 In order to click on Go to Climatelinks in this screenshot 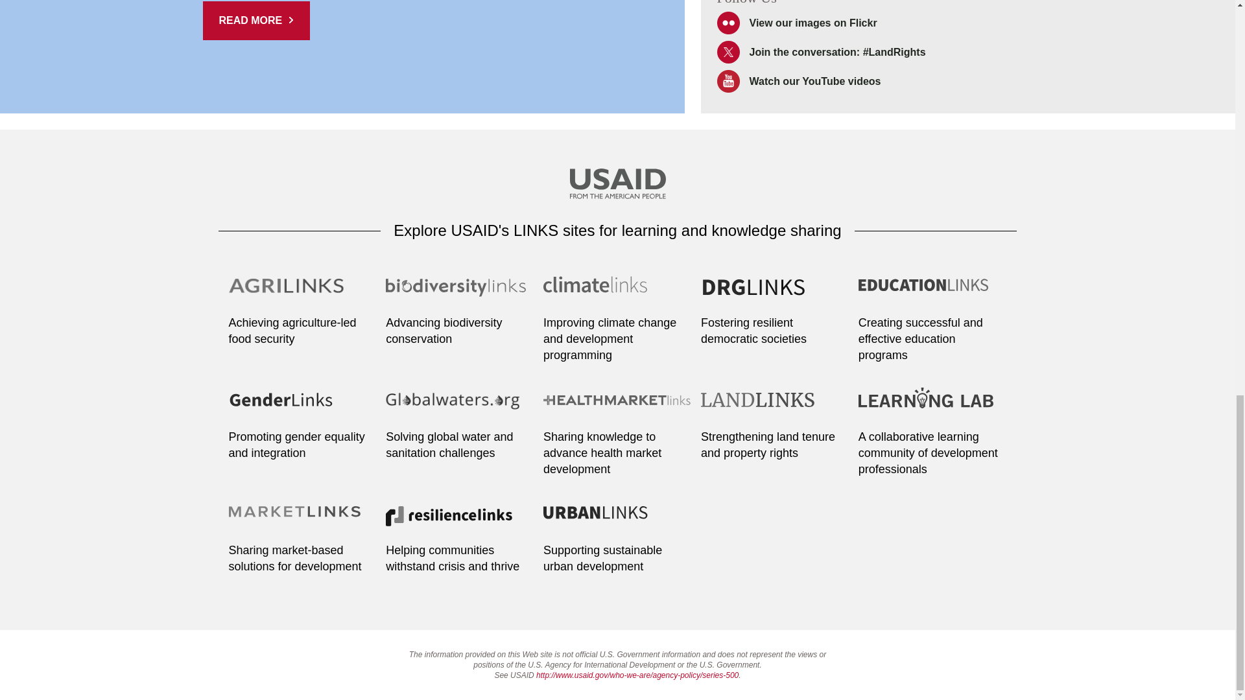, I will do `click(617, 293)`.